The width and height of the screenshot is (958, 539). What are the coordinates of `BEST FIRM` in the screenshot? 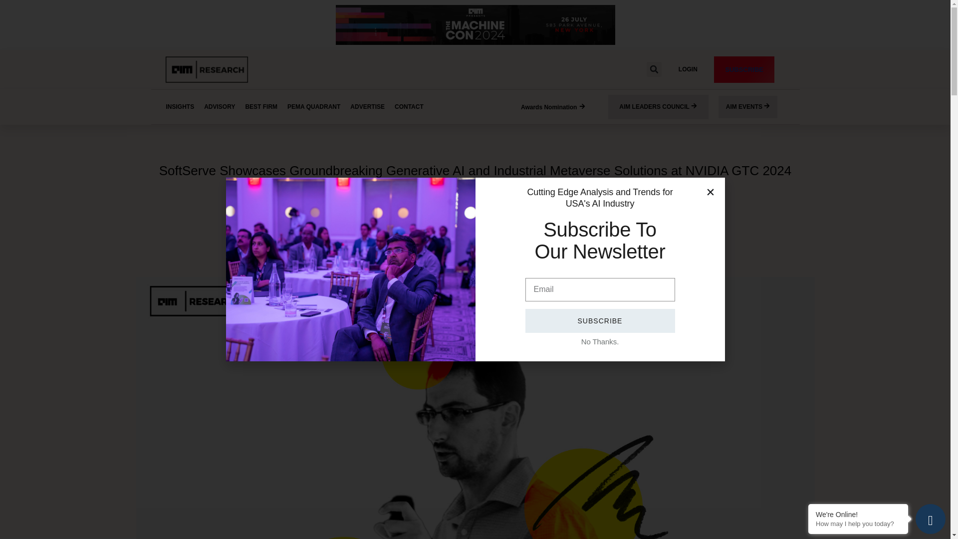 It's located at (261, 107).